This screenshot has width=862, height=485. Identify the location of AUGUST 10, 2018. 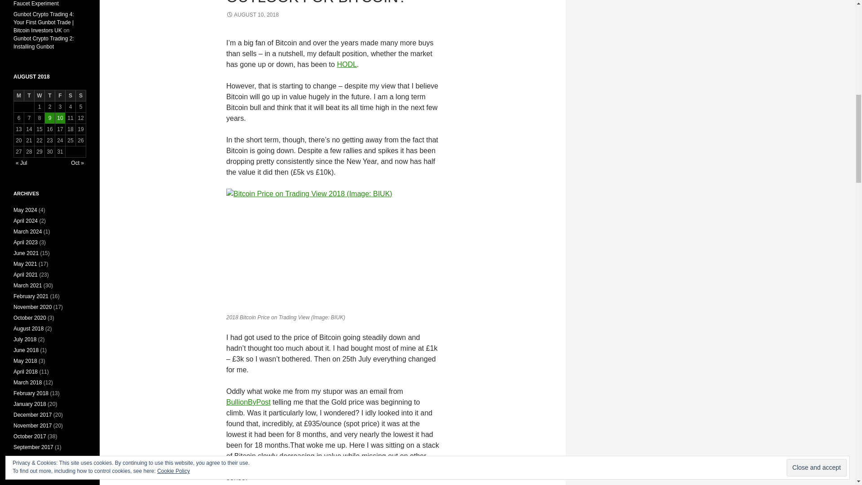
(252, 14).